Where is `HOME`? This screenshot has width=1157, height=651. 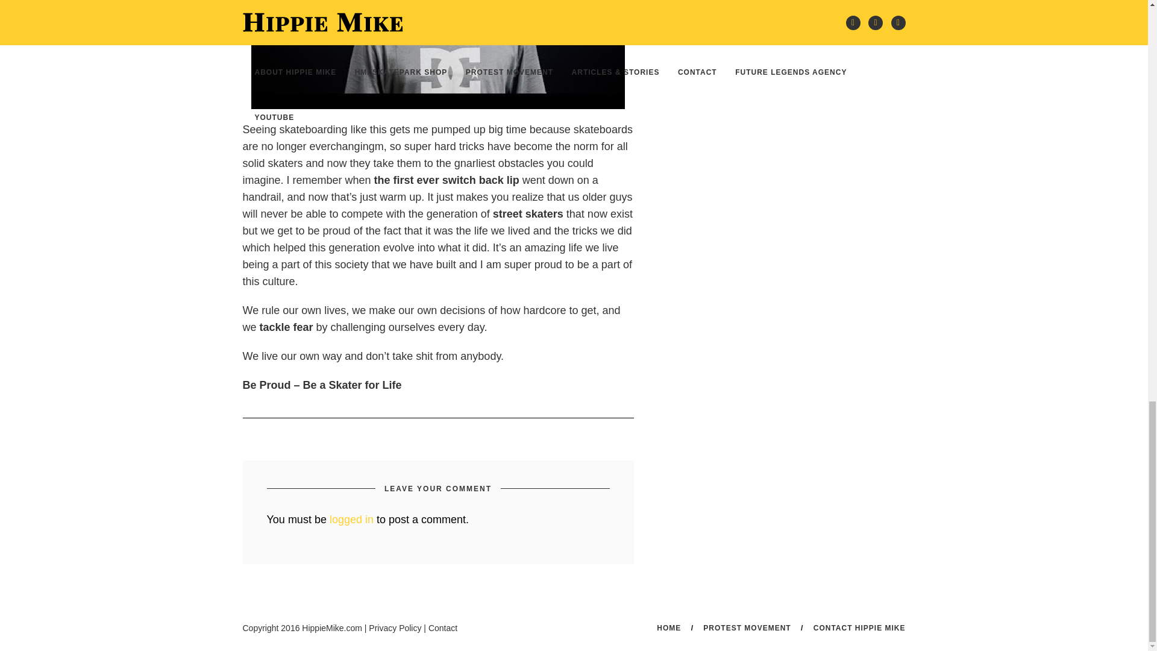
HOME is located at coordinates (669, 627).